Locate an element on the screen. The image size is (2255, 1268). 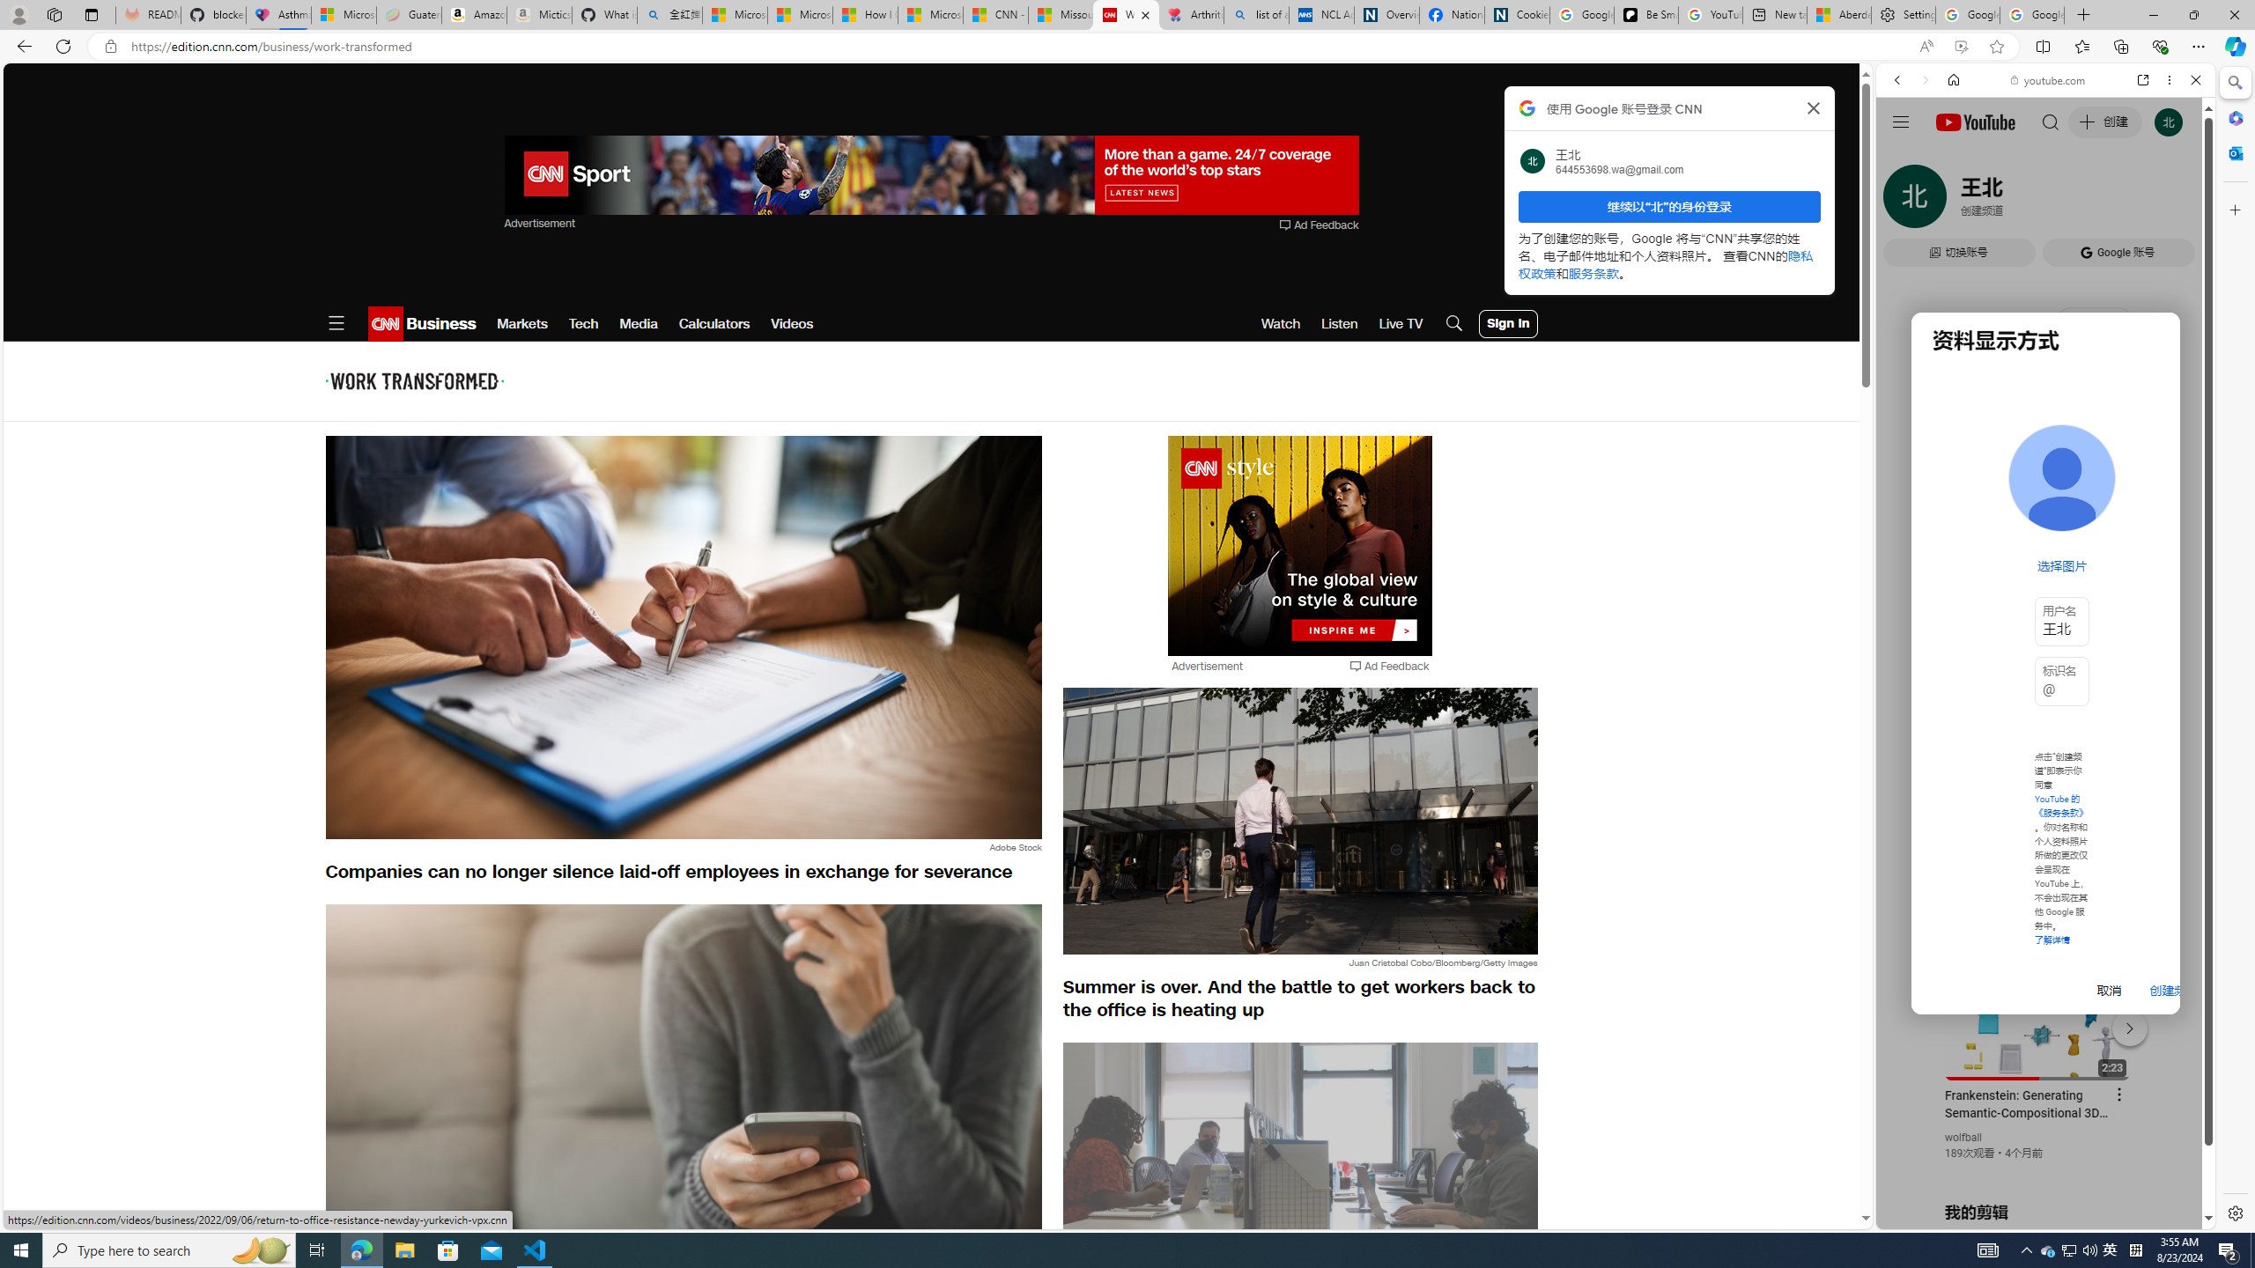
Preferences is located at coordinates (2174, 201).